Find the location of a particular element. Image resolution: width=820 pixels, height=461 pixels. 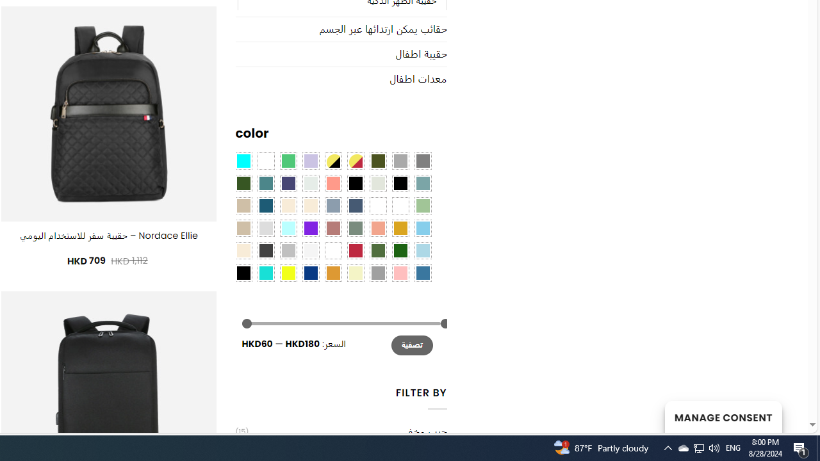

Aqua Blue is located at coordinates (243, 161).